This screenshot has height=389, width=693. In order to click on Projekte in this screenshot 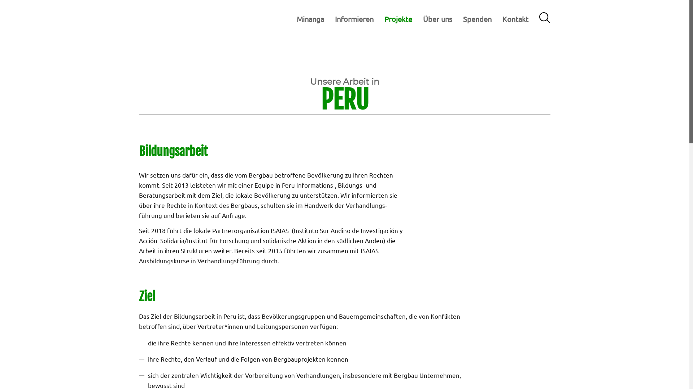, I will do `click(398, 19)`.